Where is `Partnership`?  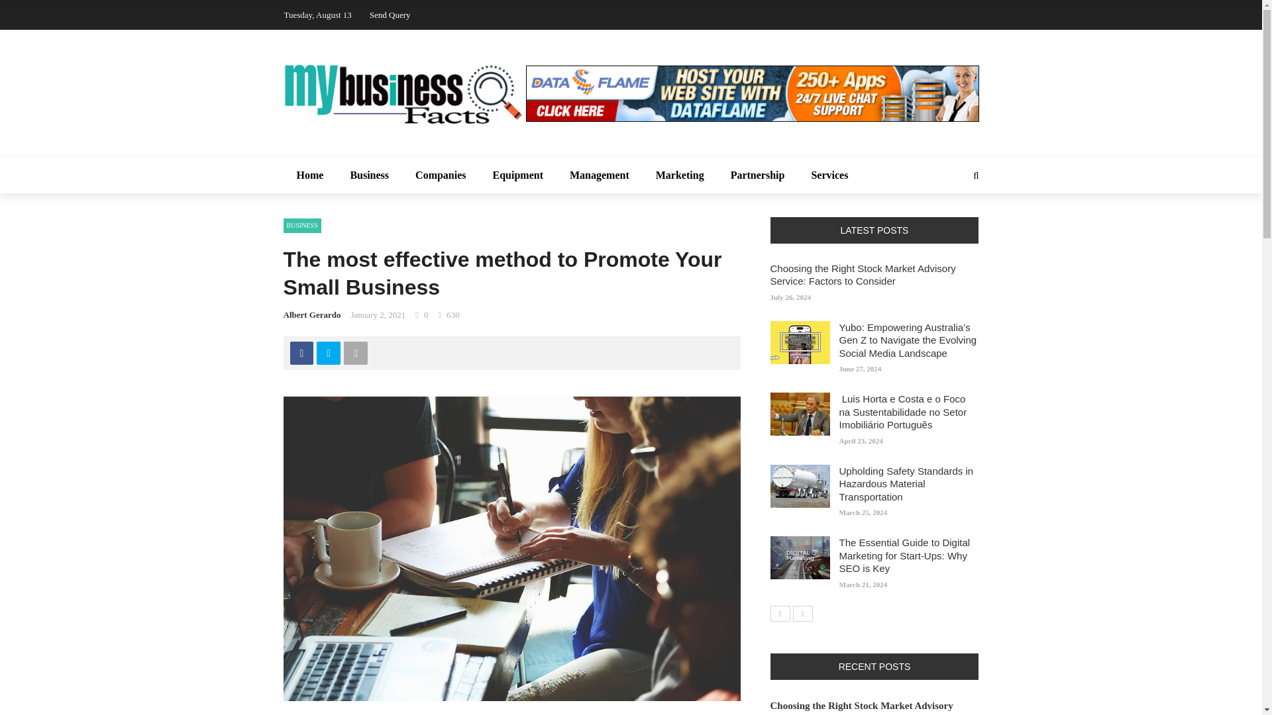
Partnership is located at coordinates (758, 175).